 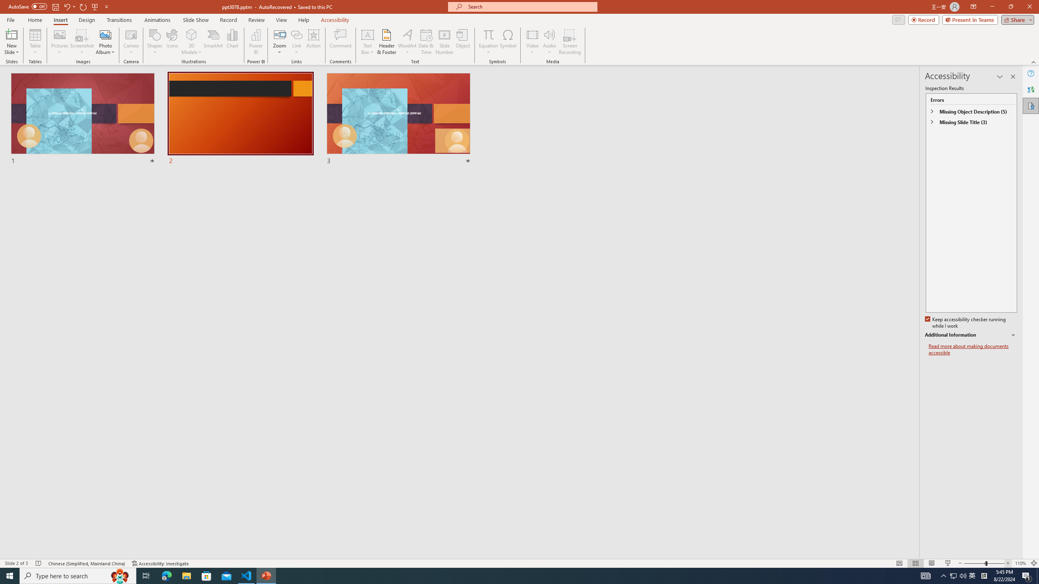 I want to click on Cameo, so click(x=131, y=42).